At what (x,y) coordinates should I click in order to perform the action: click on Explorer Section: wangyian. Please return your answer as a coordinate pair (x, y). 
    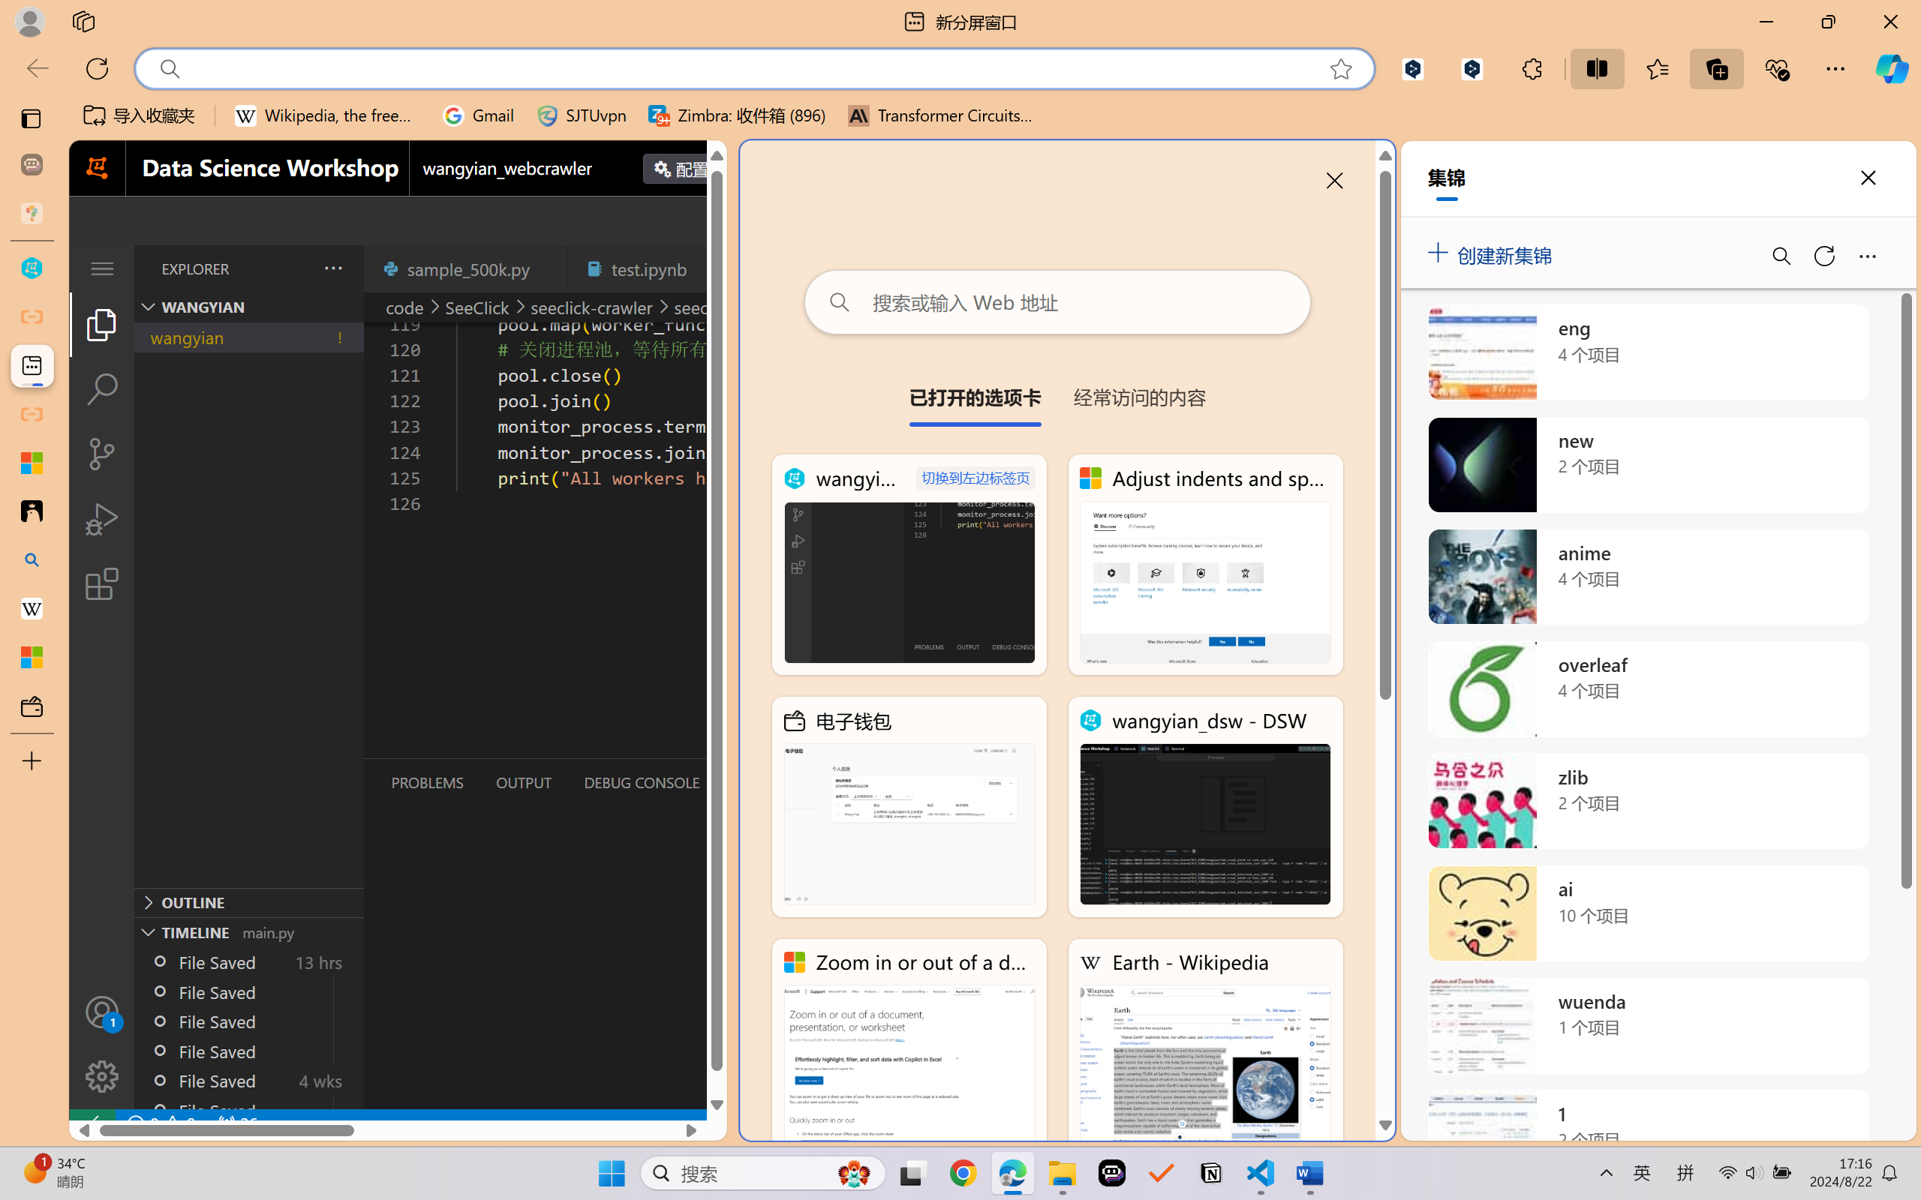
    Looking at the image, I should click on (248, 307).